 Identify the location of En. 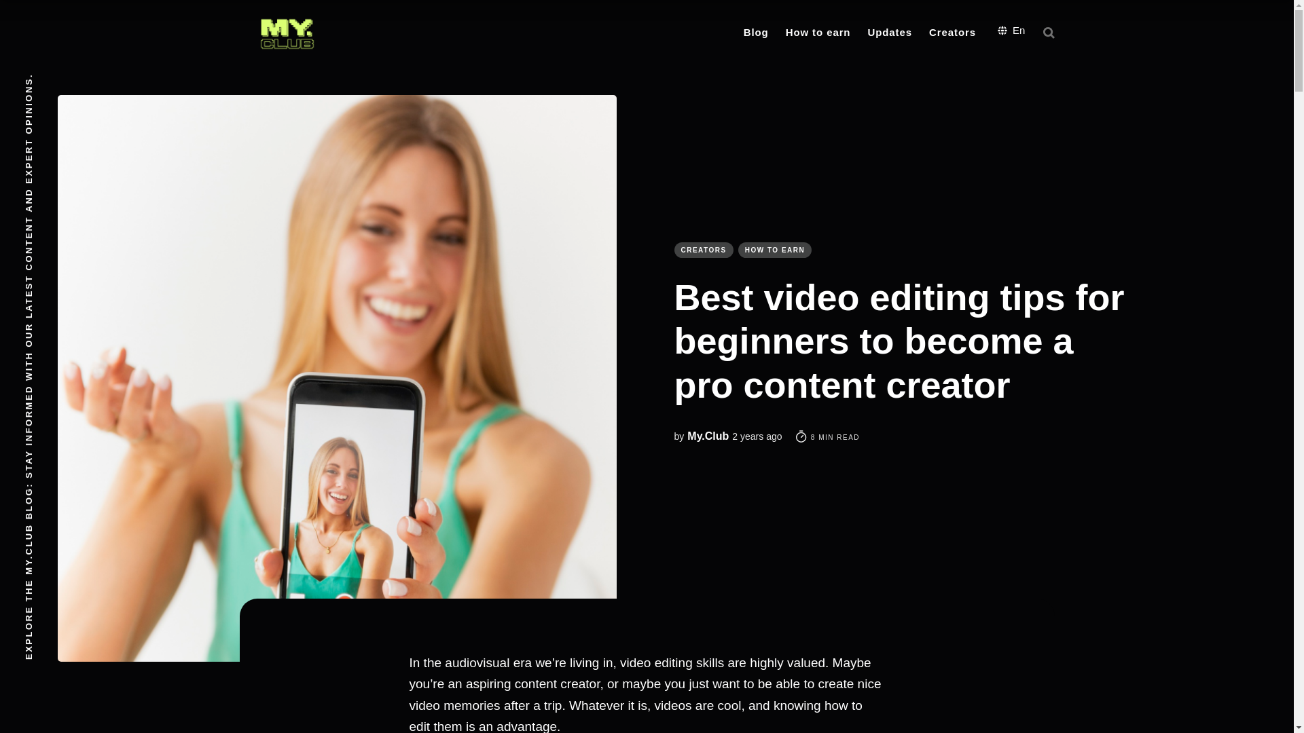
(1011, 30).